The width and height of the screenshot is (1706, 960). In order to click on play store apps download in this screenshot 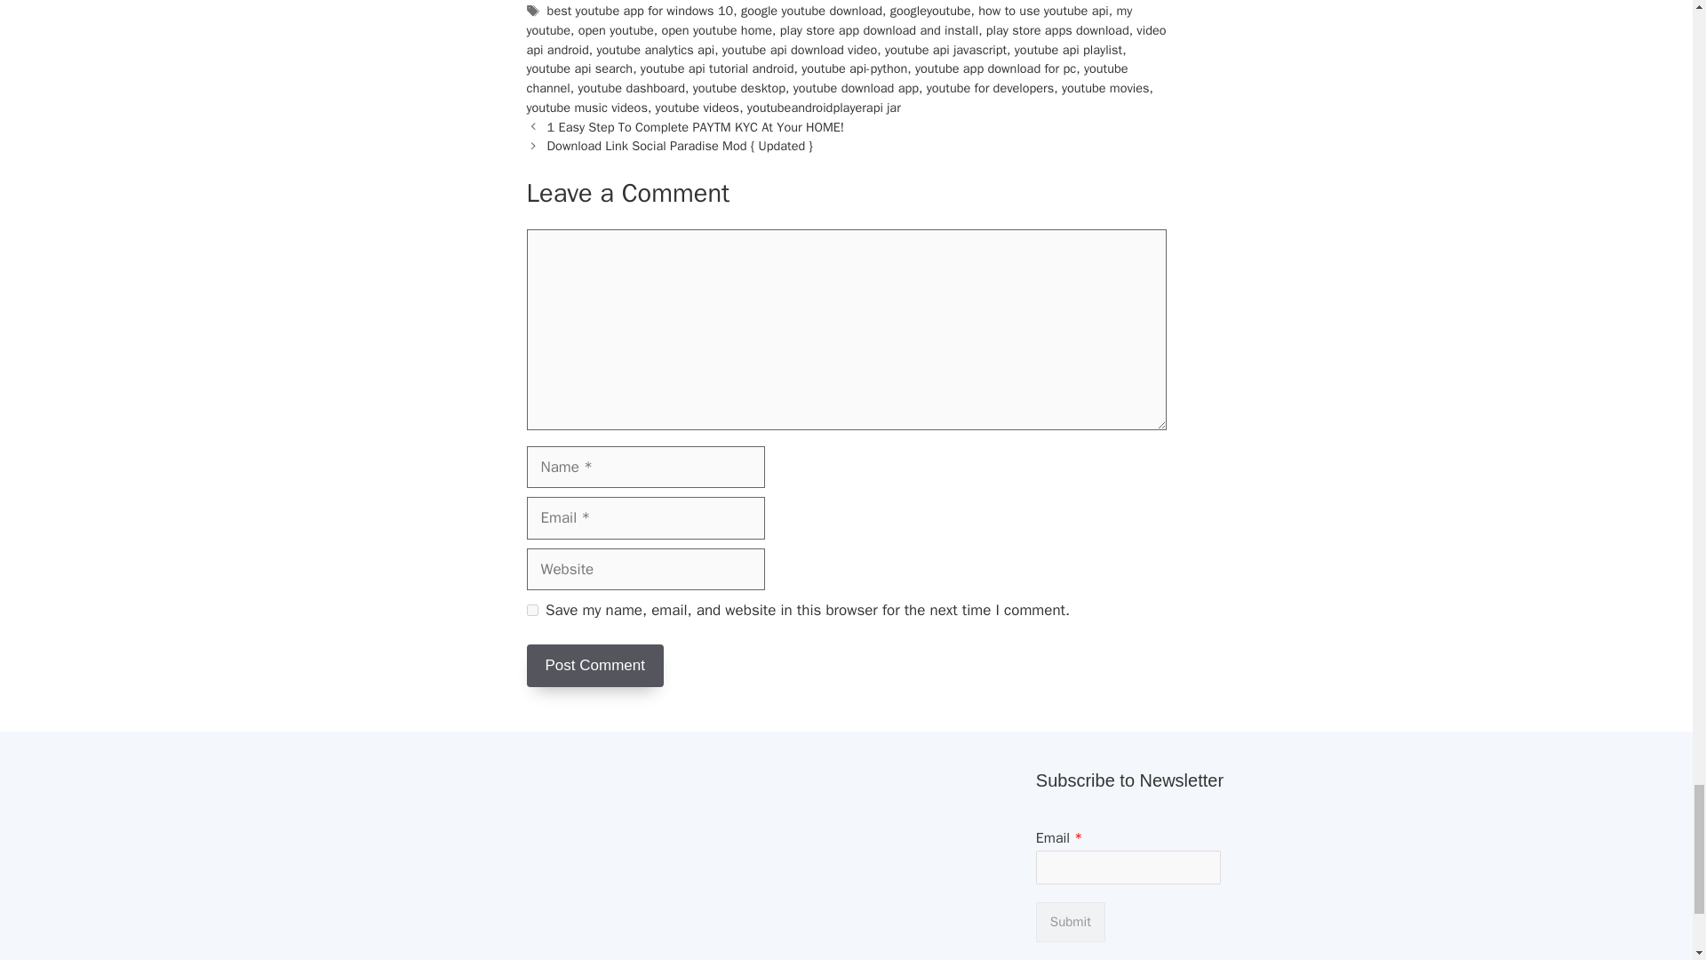, I will do `click(1057, 30)`.